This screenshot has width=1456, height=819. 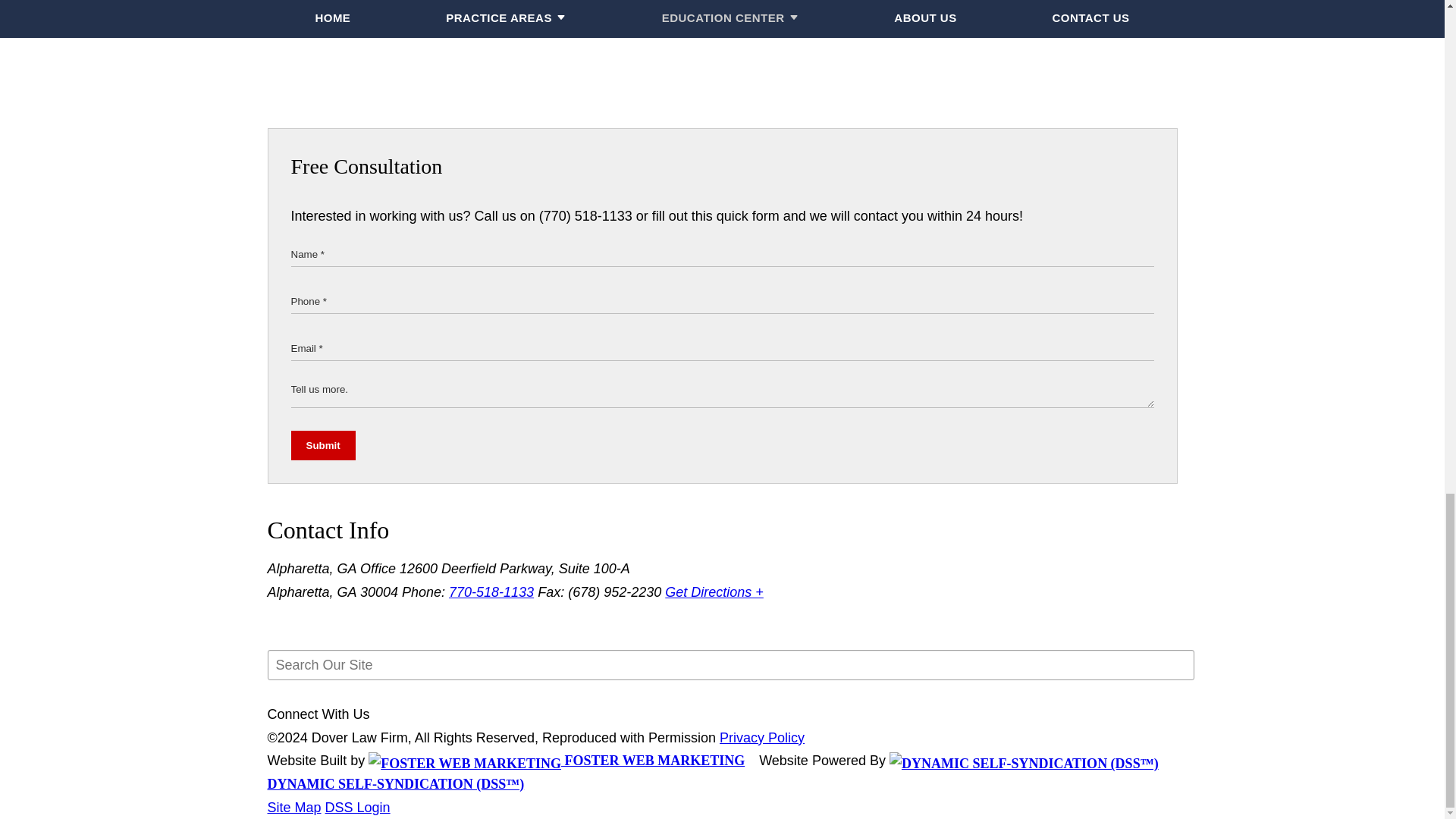 I want to click on FOSTER WEB MARKETING, so click(x=556, y=760).